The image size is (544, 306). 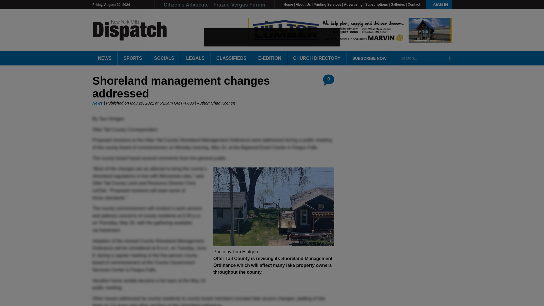 I want to click on SIGN IN, so click(x=439, y=5).